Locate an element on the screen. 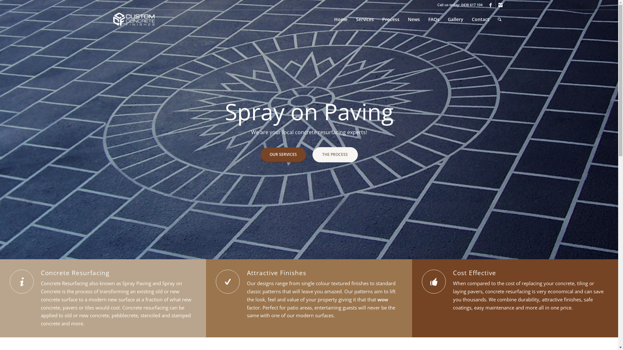 This screenshot has width=623, height=350. Instagram is located at coordinates (501, 5).